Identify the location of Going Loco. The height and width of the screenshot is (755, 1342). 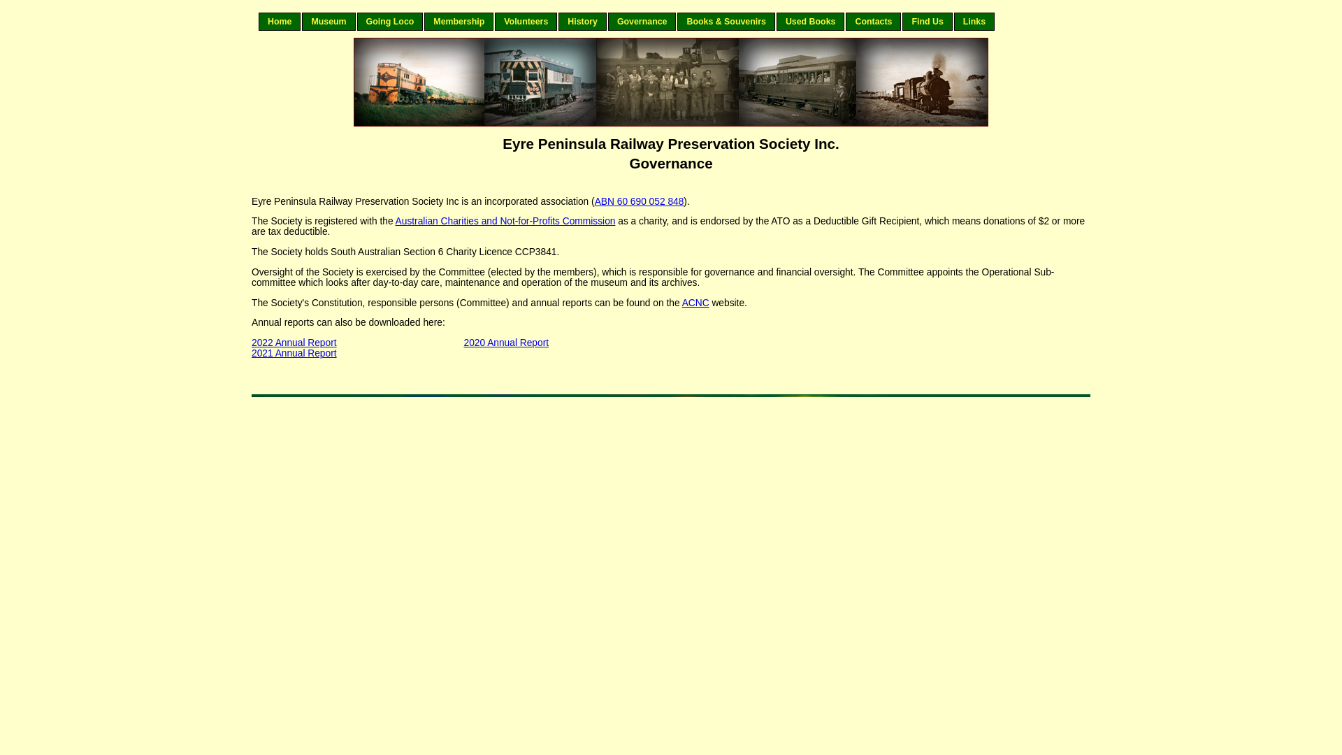
(390, 22).